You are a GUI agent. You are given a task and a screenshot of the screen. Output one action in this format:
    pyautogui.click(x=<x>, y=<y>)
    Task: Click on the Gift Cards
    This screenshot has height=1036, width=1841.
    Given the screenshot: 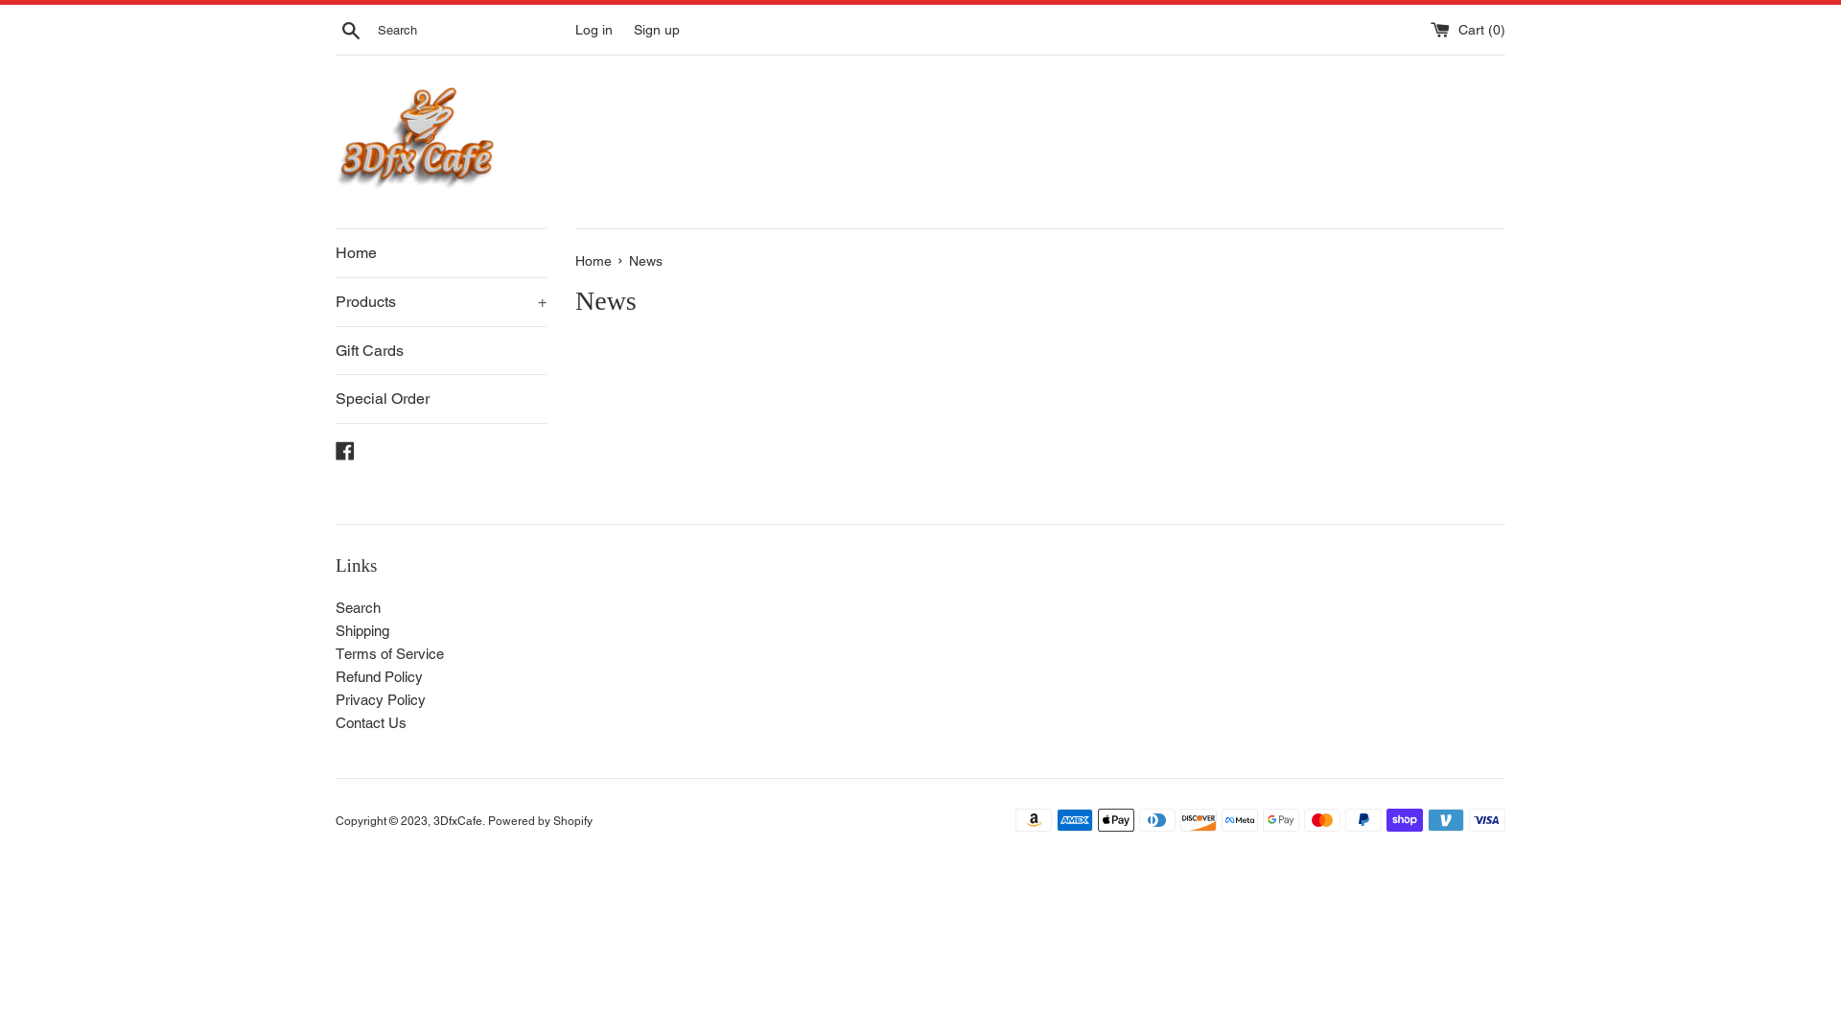 What is the action you would take?
    pyautogui.click(x=441, y=351)
    